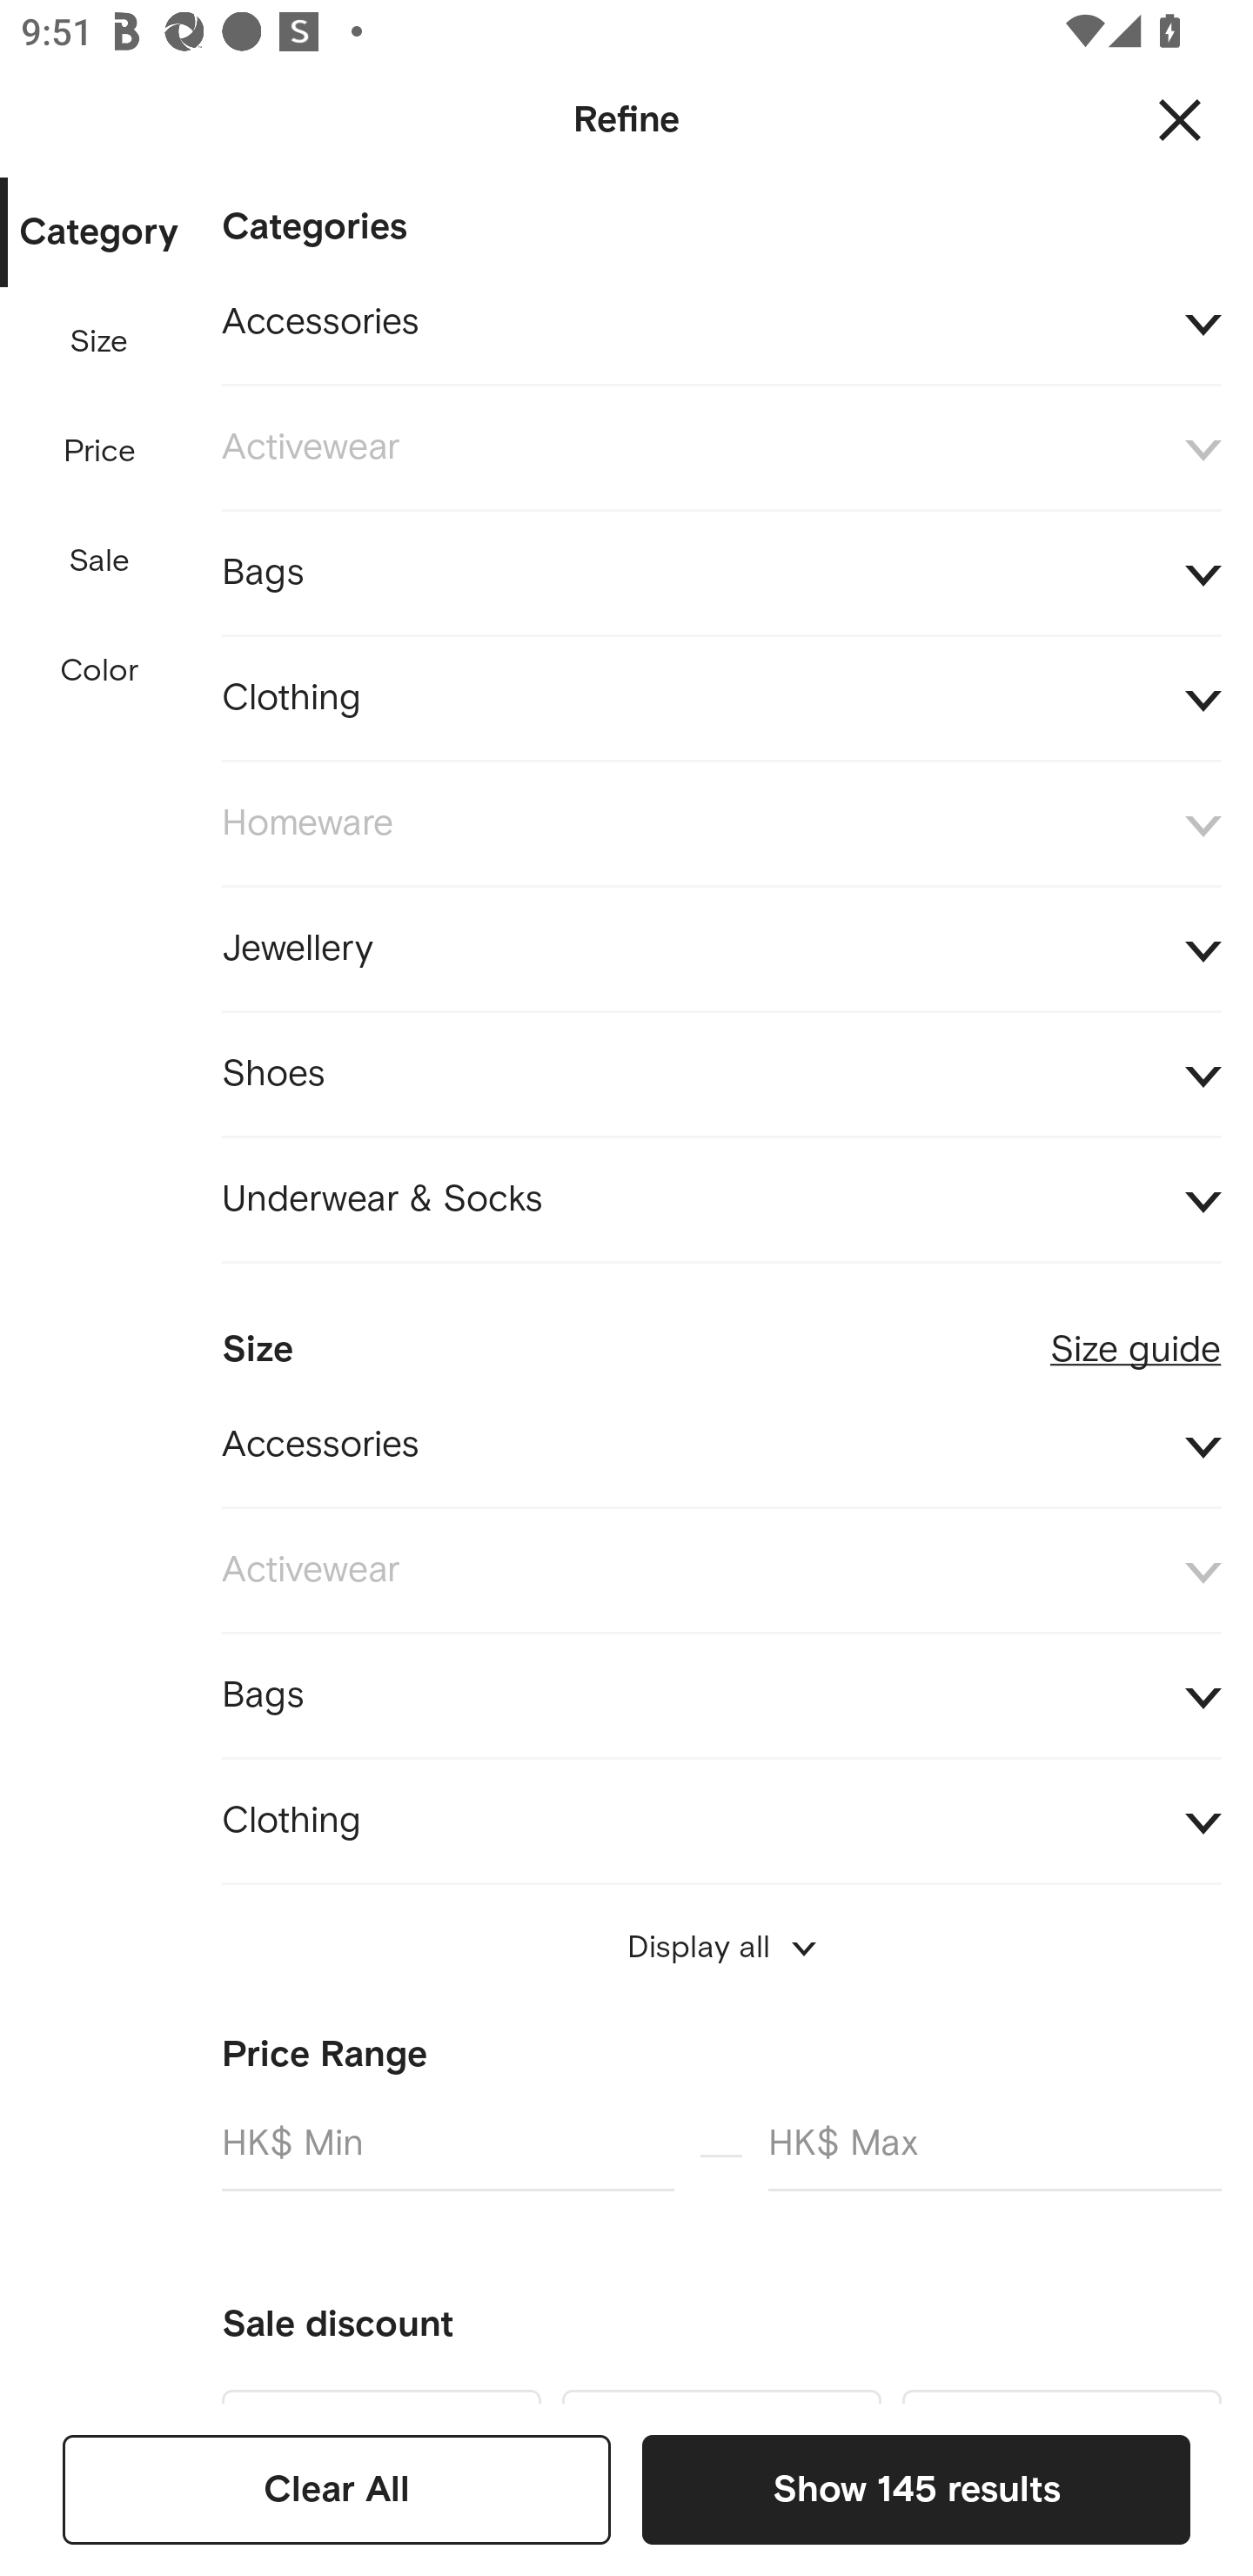  What do you see at coordinates (721, 824) in the screenshot?
I see `Homeware` at bounding box center [721, 824].